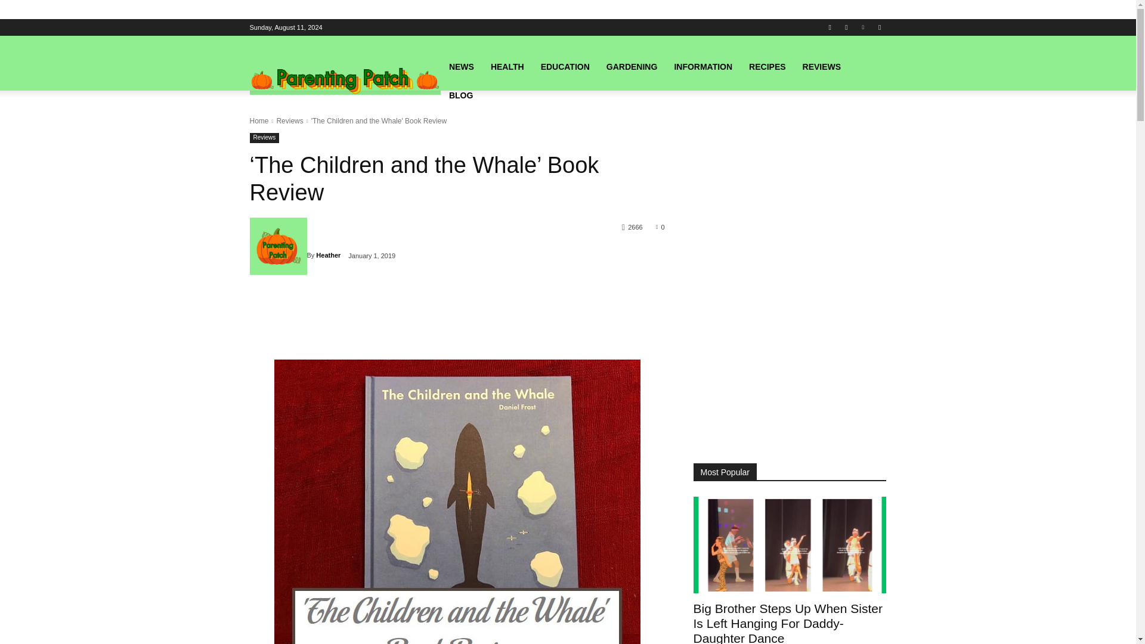 The image size is (1145, 644). What do you see at coordinates (264, 137) in the screenshot?
I see `Reviews` at bounding box center [264, 137].